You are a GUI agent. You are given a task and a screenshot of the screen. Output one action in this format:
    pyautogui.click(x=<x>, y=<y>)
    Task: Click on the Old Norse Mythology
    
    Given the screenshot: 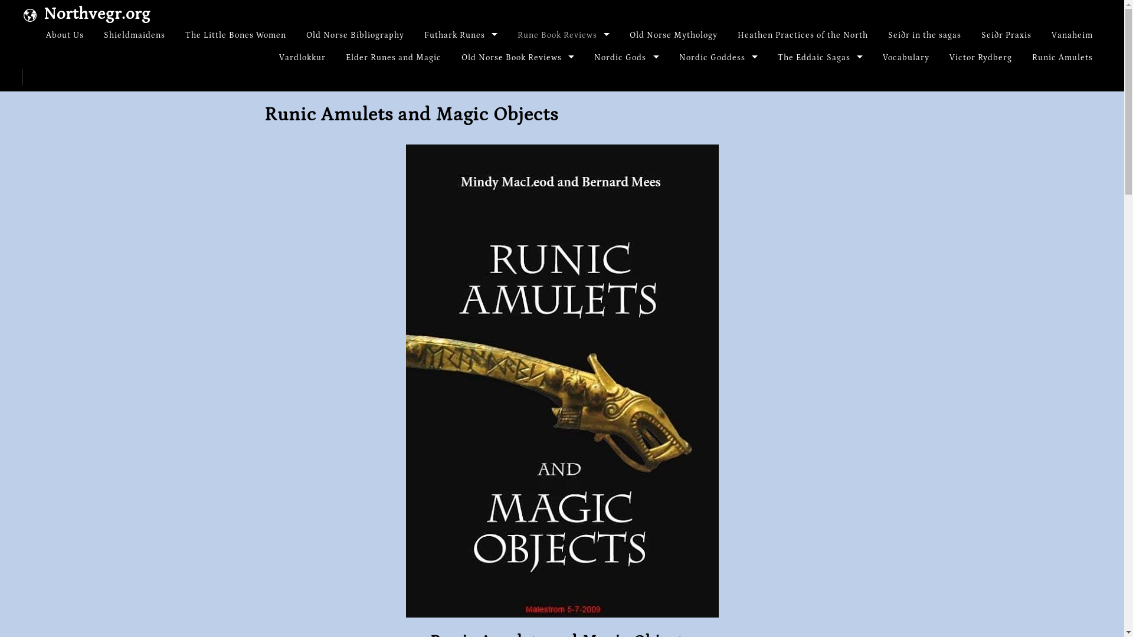 What is the action you would take?
    pyautogui.click(x=673, y=35)
    